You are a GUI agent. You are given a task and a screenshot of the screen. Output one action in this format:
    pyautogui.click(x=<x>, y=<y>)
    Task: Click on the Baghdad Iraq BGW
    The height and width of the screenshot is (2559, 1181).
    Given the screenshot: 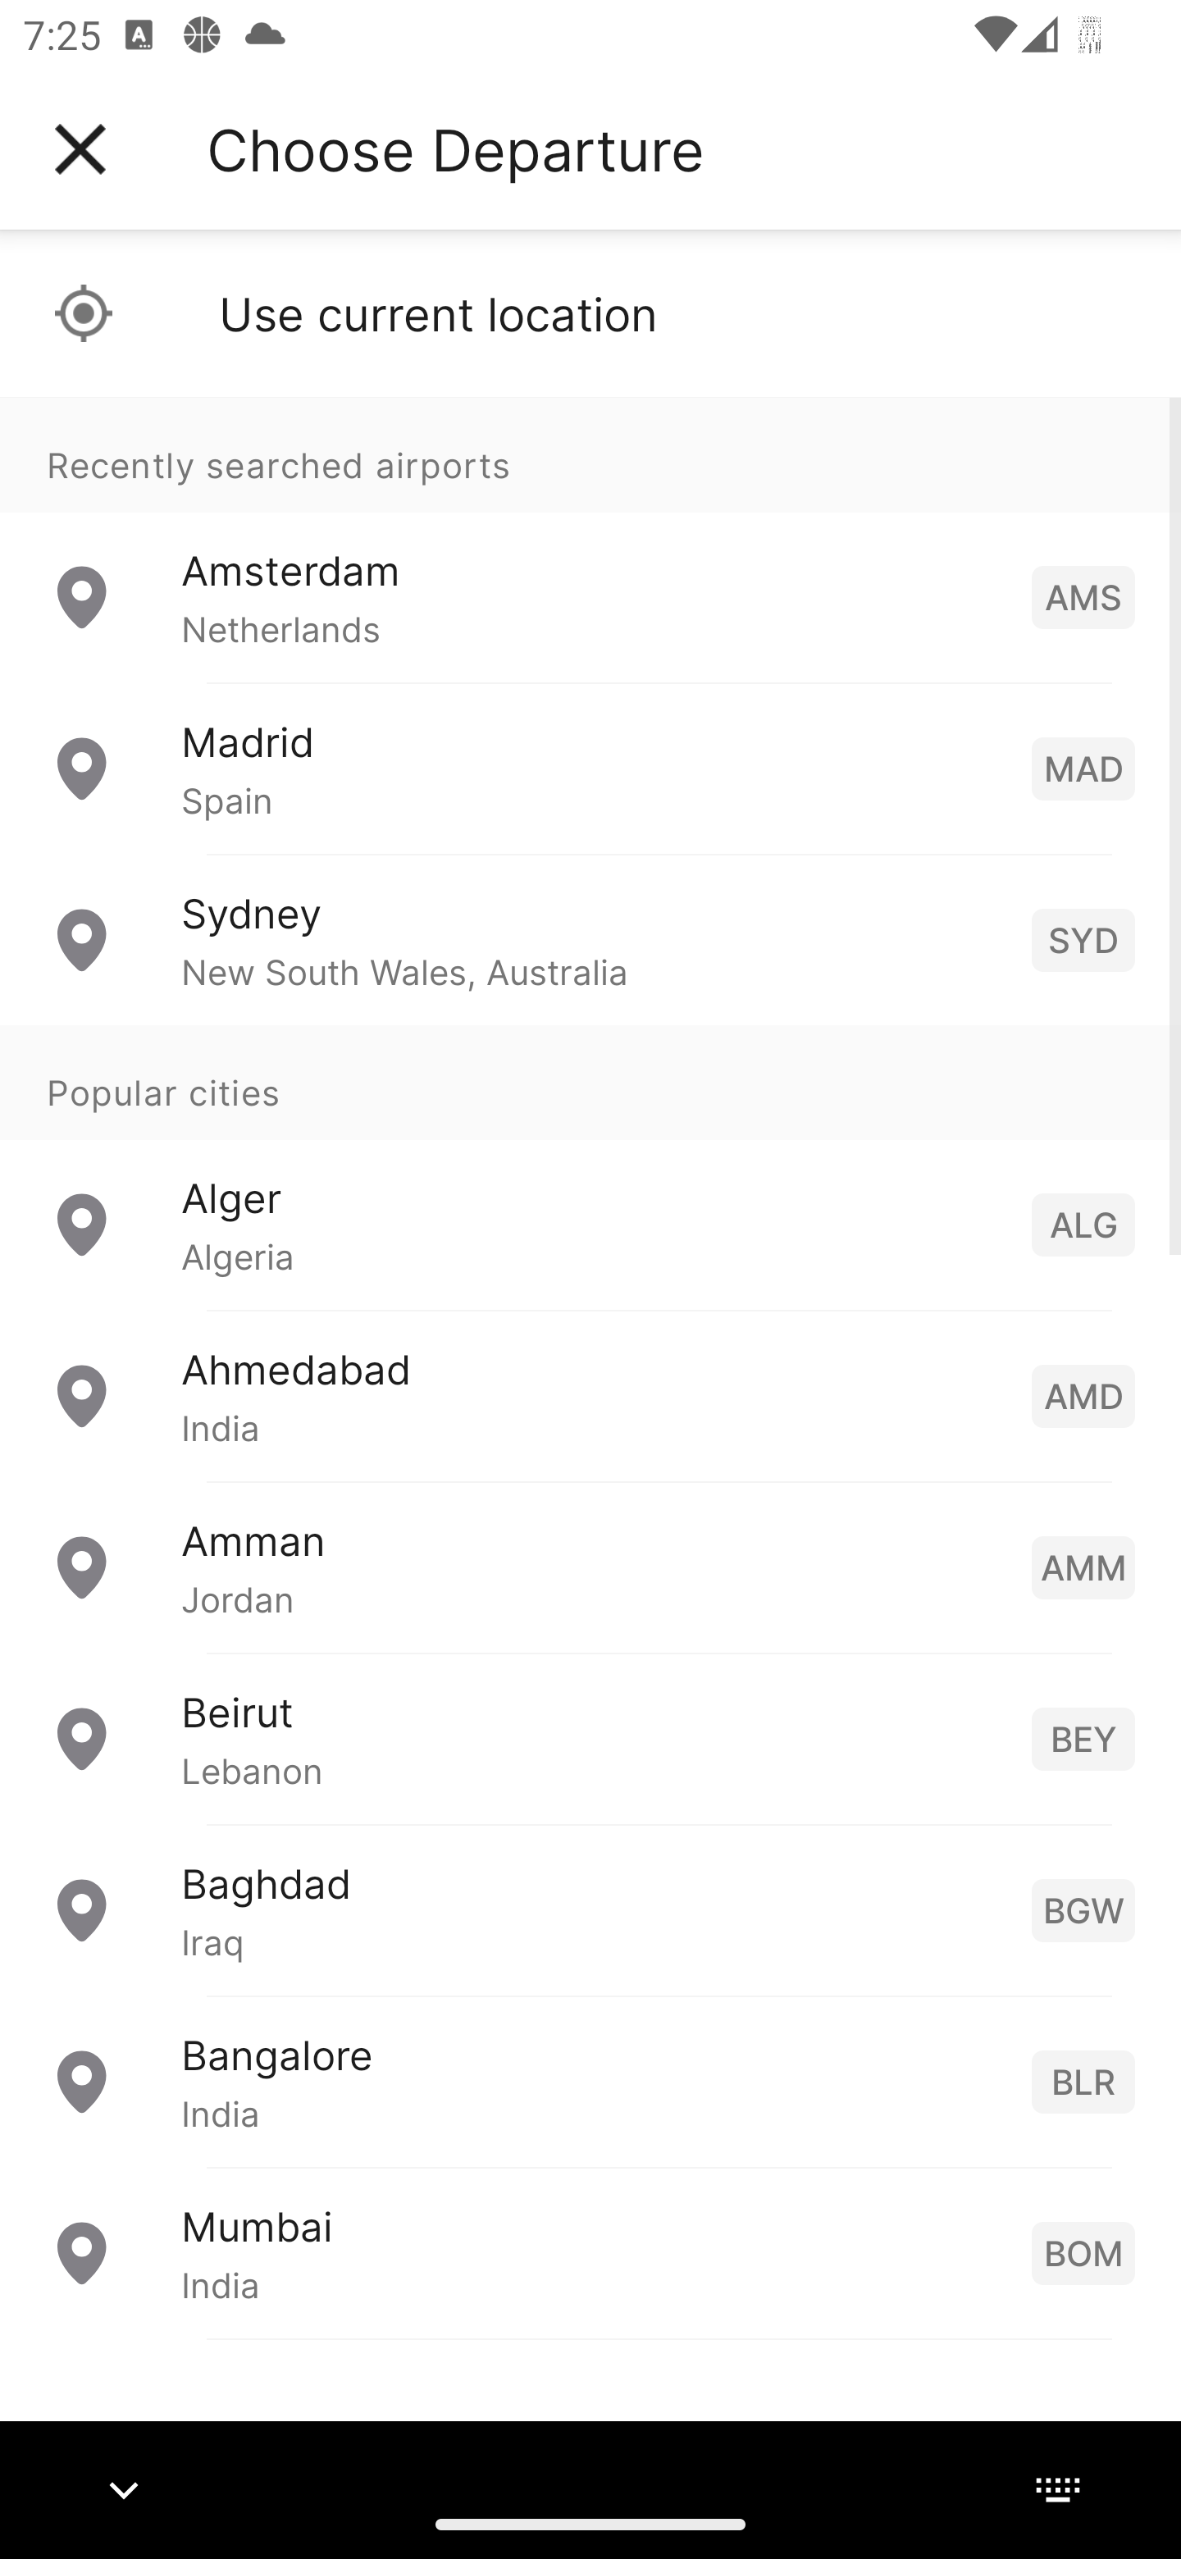 What is the action you would take?
    pyautogui.click(x=590, y=1909)
    